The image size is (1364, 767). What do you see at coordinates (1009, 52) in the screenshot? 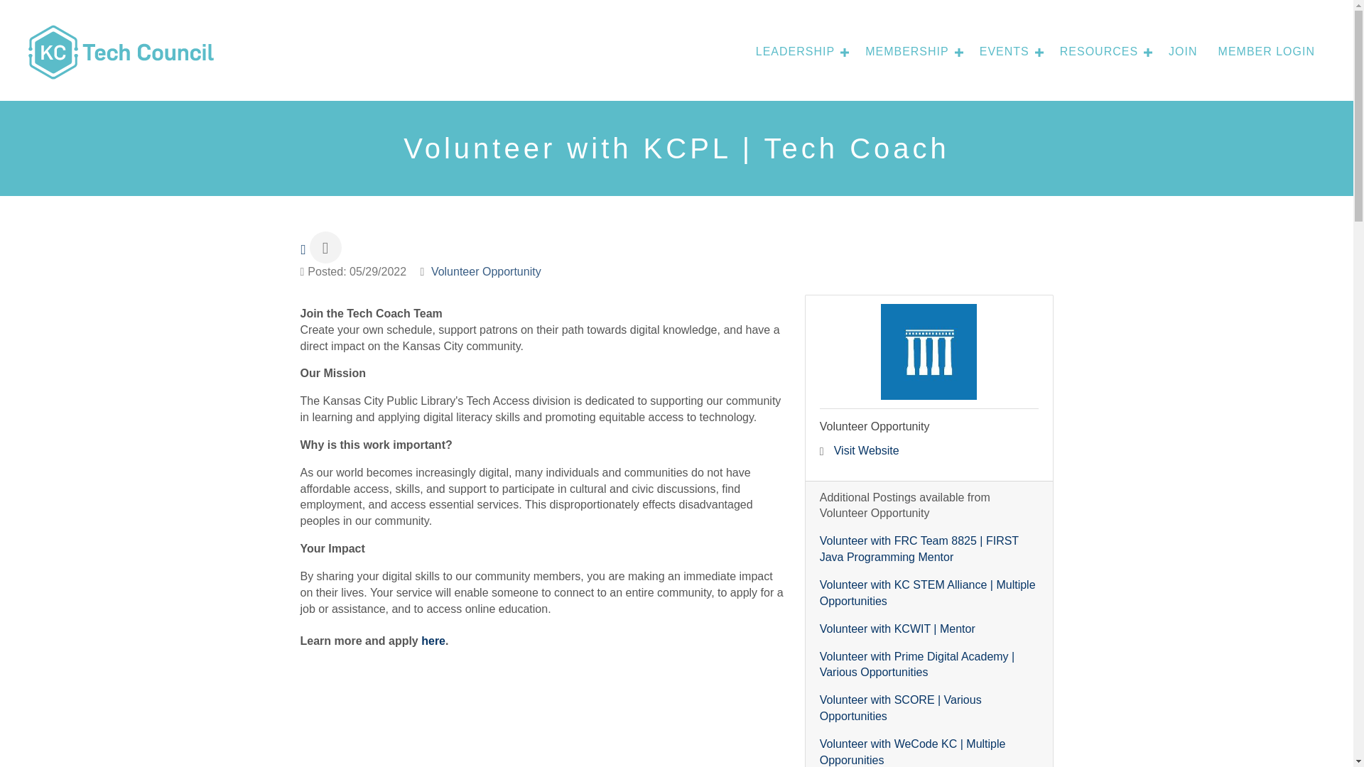
I see `EVENTS` at bounding box center [1009, 52].